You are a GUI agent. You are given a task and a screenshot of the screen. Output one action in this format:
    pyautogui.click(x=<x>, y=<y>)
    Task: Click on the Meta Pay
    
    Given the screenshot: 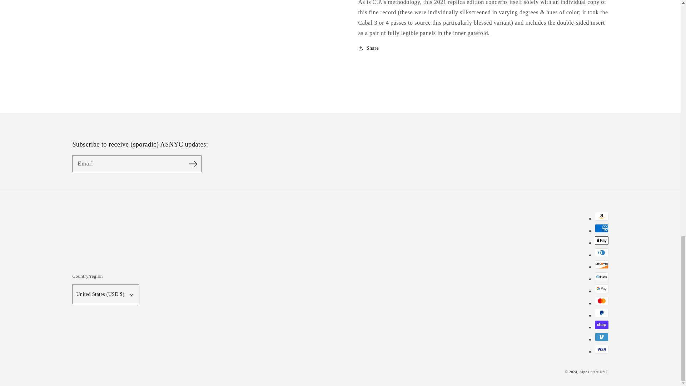 What is the action you would take?
    pyautogui.click(x=601, y=277)
    